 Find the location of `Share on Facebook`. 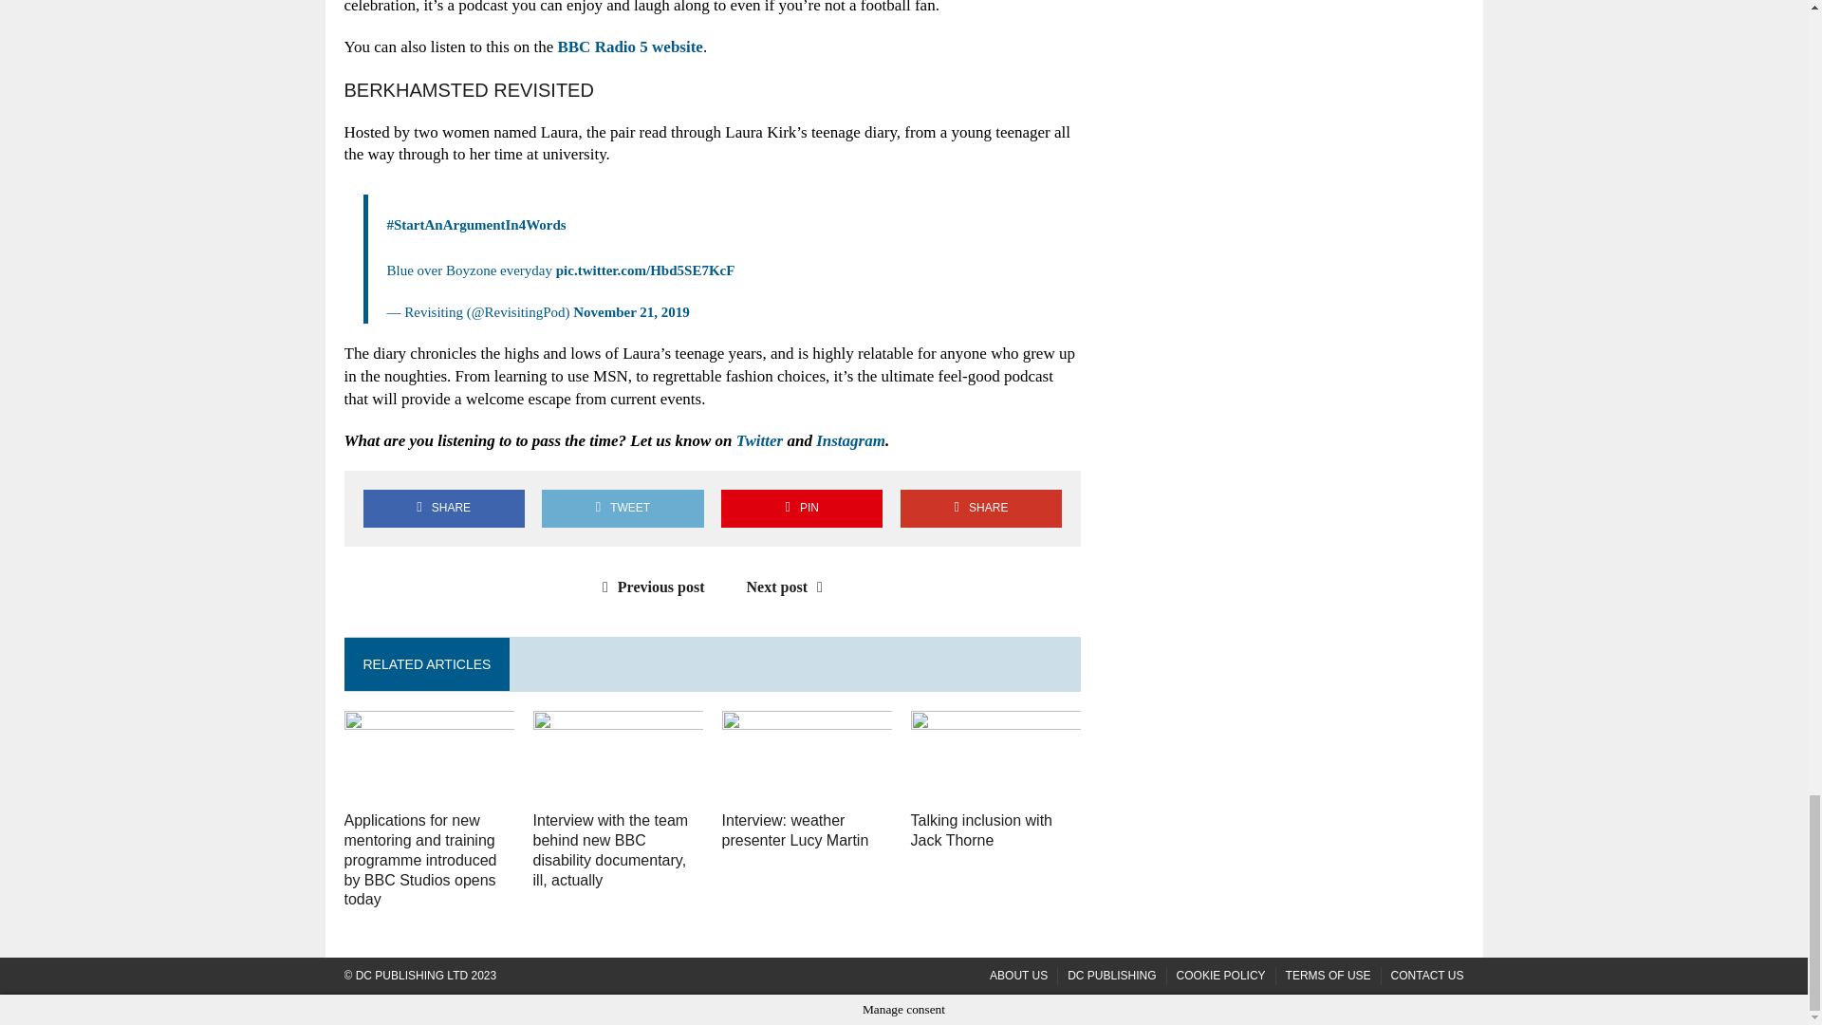

Share on Facebook is located at coordinates (443, 509).